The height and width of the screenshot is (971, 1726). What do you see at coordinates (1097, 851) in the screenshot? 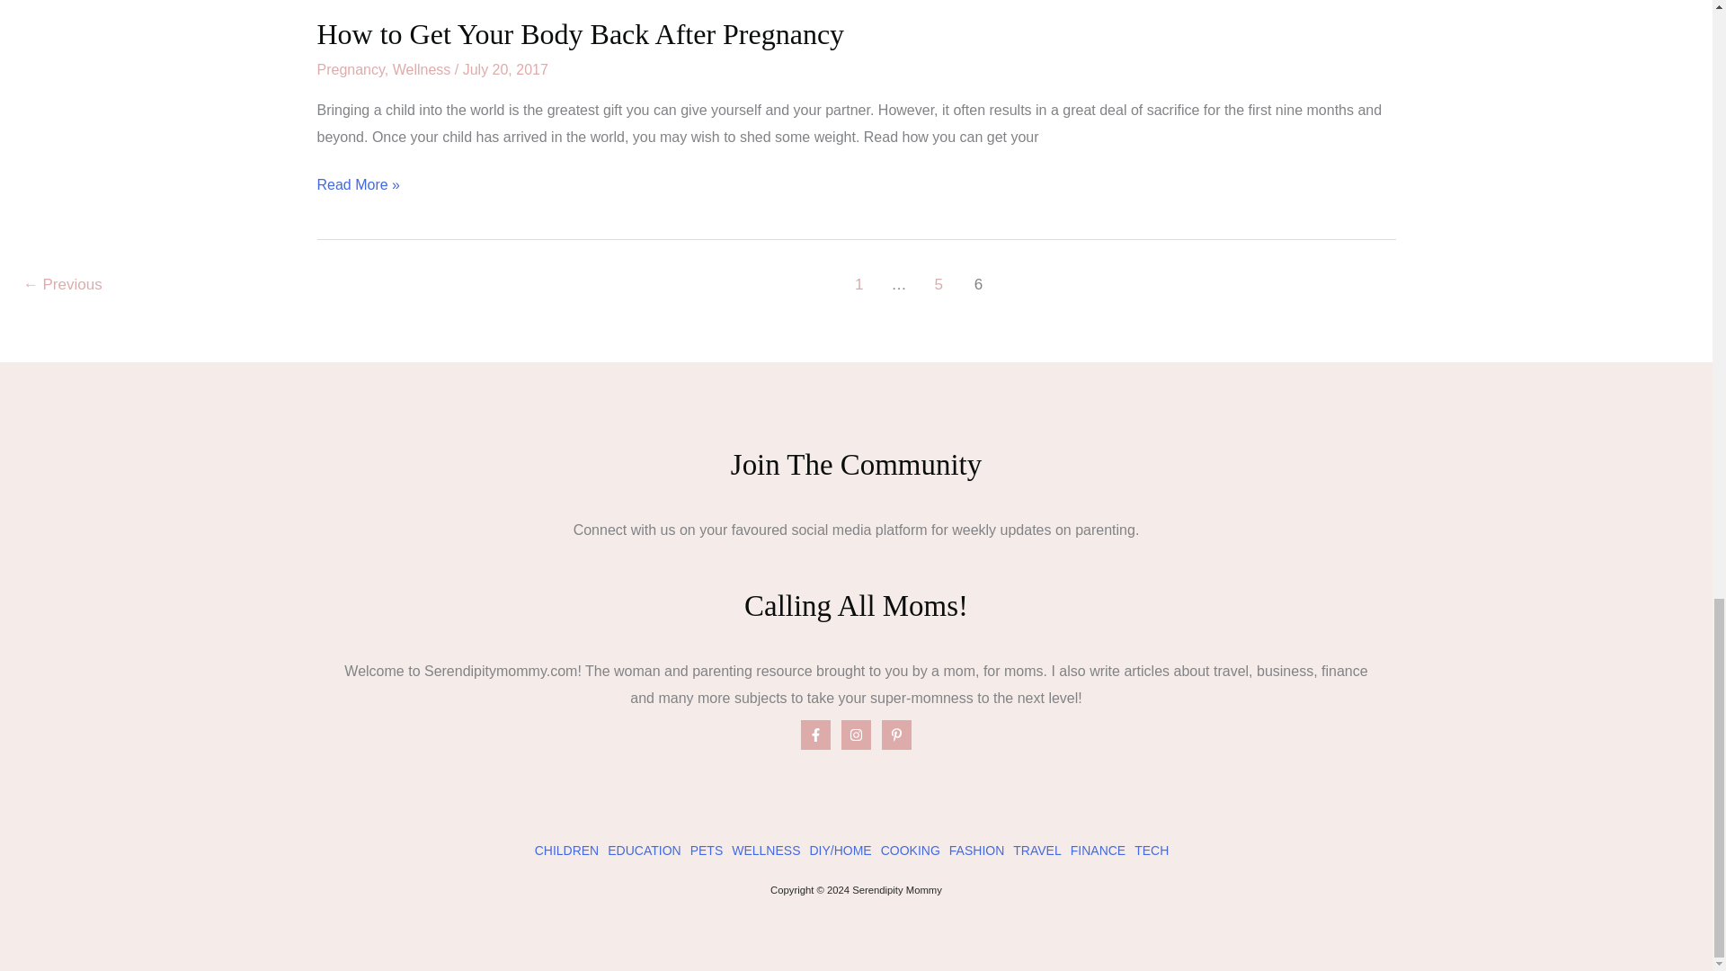
I see `FINANCE` at bounding box center [1097, 851].